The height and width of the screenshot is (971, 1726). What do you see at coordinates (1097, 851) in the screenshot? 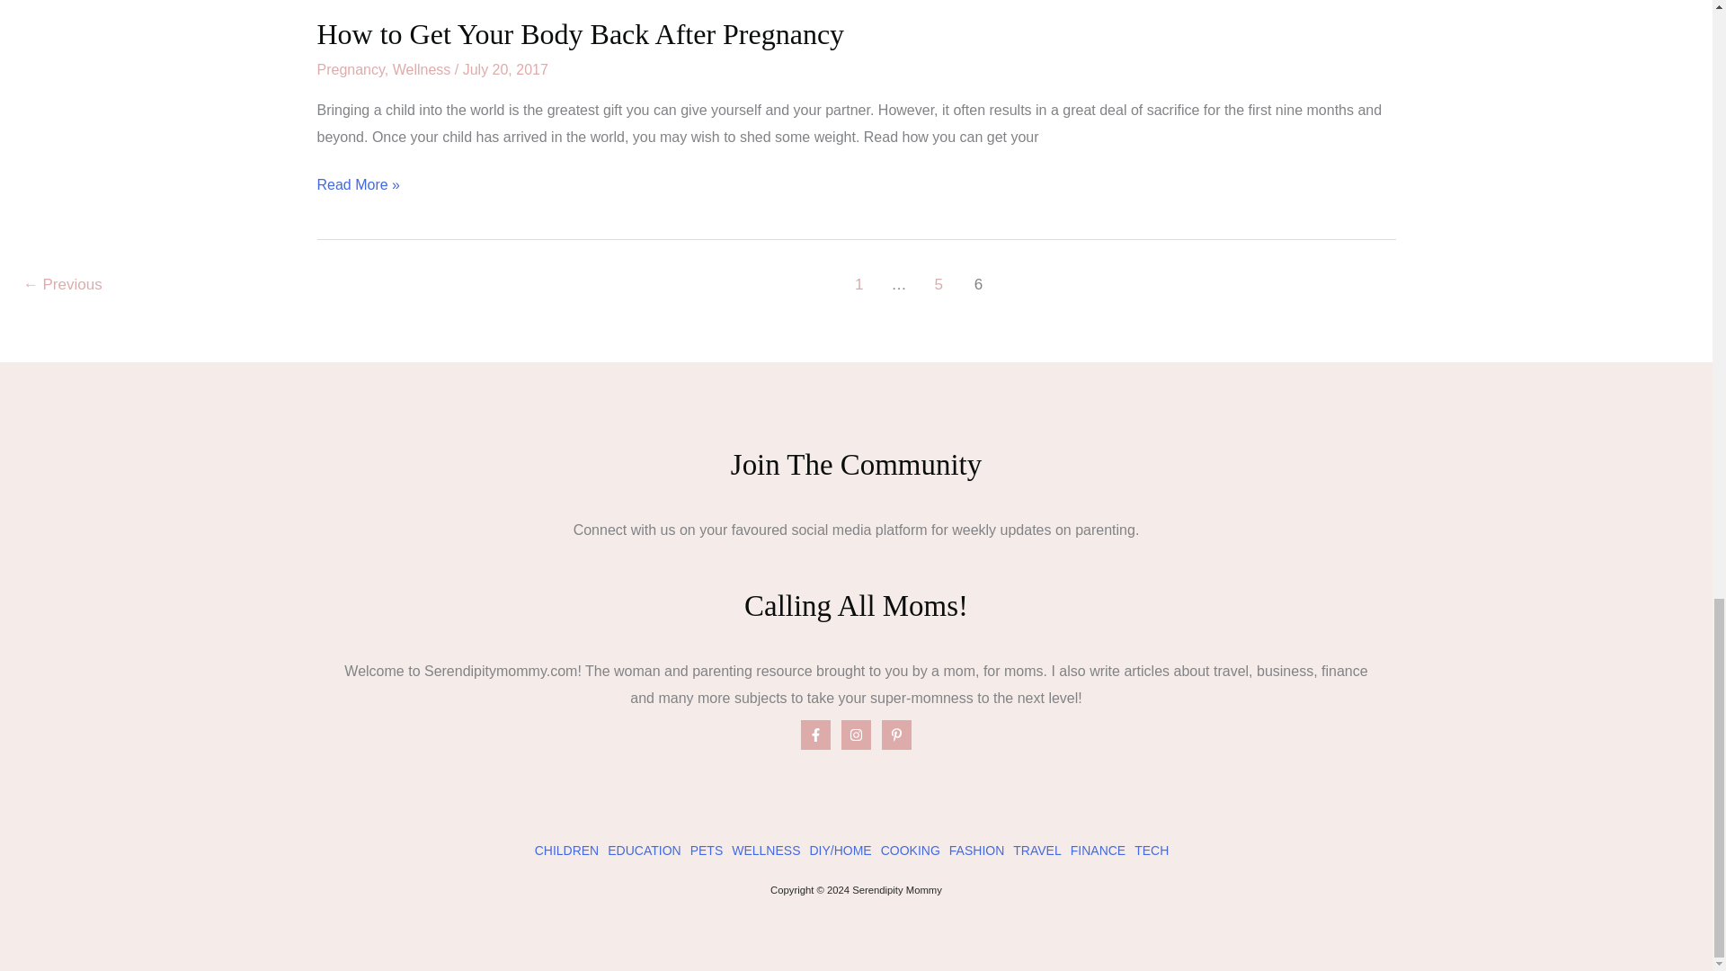
I see `FINANCE` at bounding box center [1097, 851].